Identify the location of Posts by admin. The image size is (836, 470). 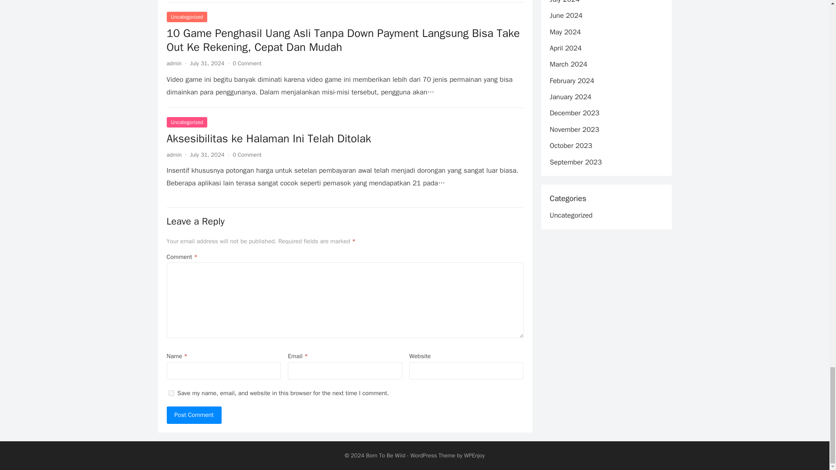
(174, 154).